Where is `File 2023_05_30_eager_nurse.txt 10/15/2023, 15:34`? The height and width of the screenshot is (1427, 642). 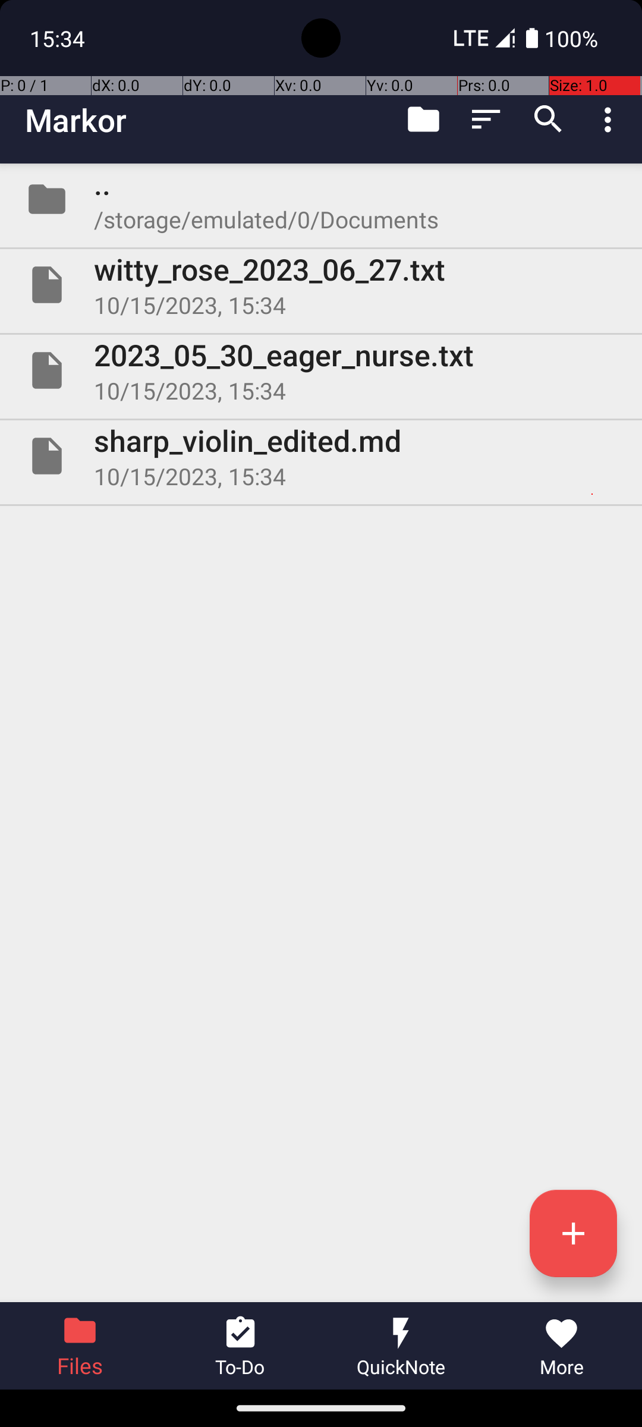 File 2023_05_30_eager_nurse.txt 10/15/2023, 15:34 is located at coordinates (321, 370).